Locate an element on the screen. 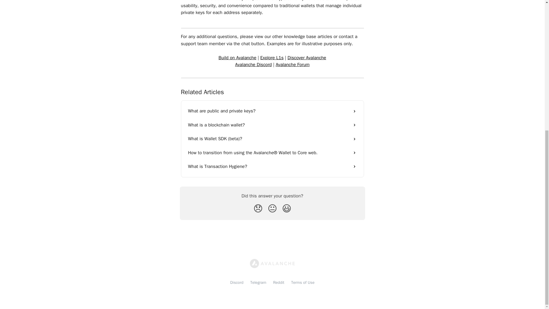  Terms of Use is located at coordinates (303, 282).